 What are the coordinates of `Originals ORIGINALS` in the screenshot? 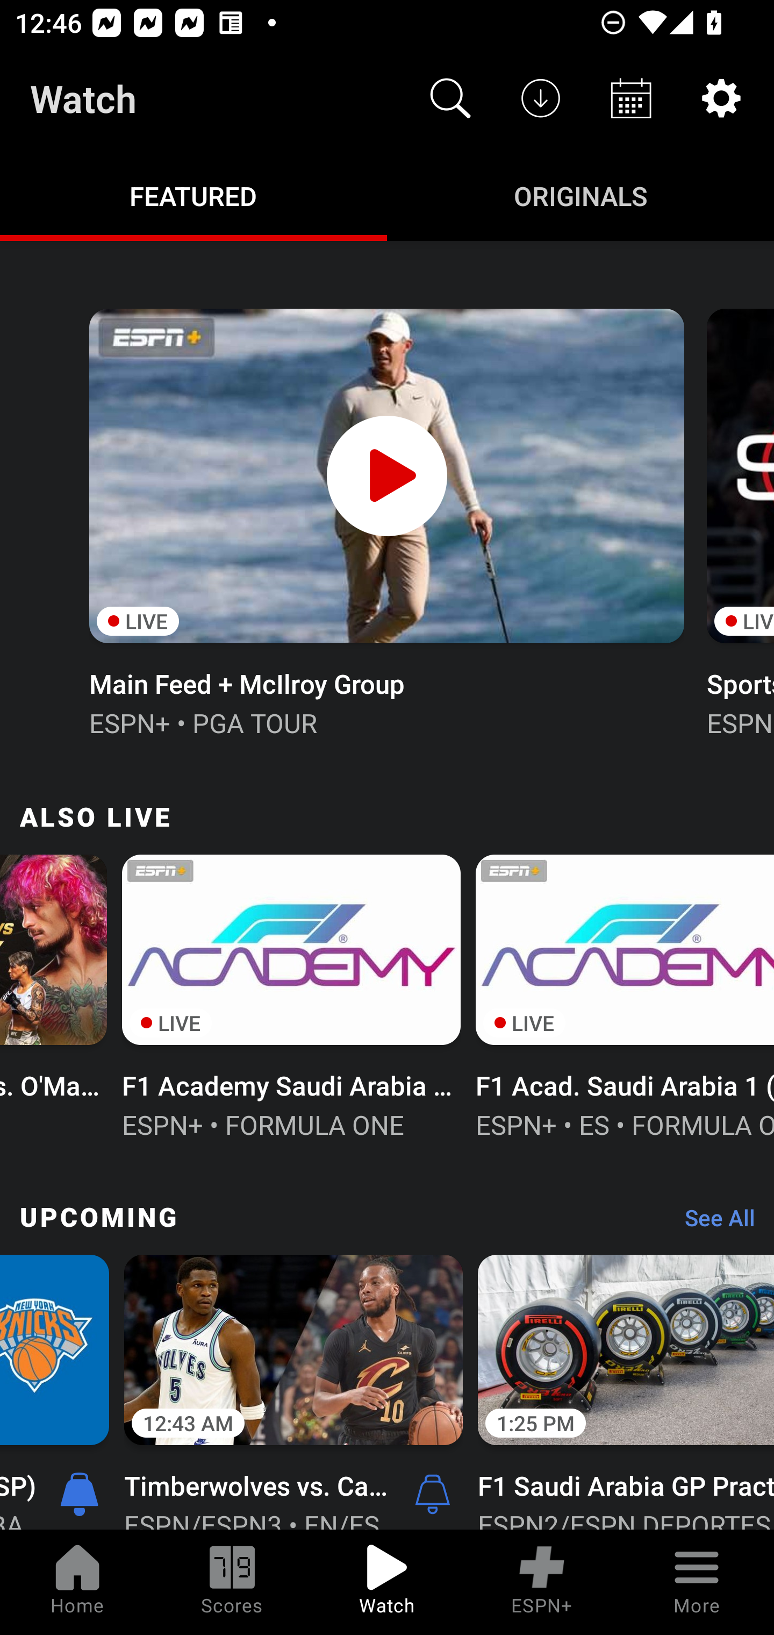 It's located at (580, 195).